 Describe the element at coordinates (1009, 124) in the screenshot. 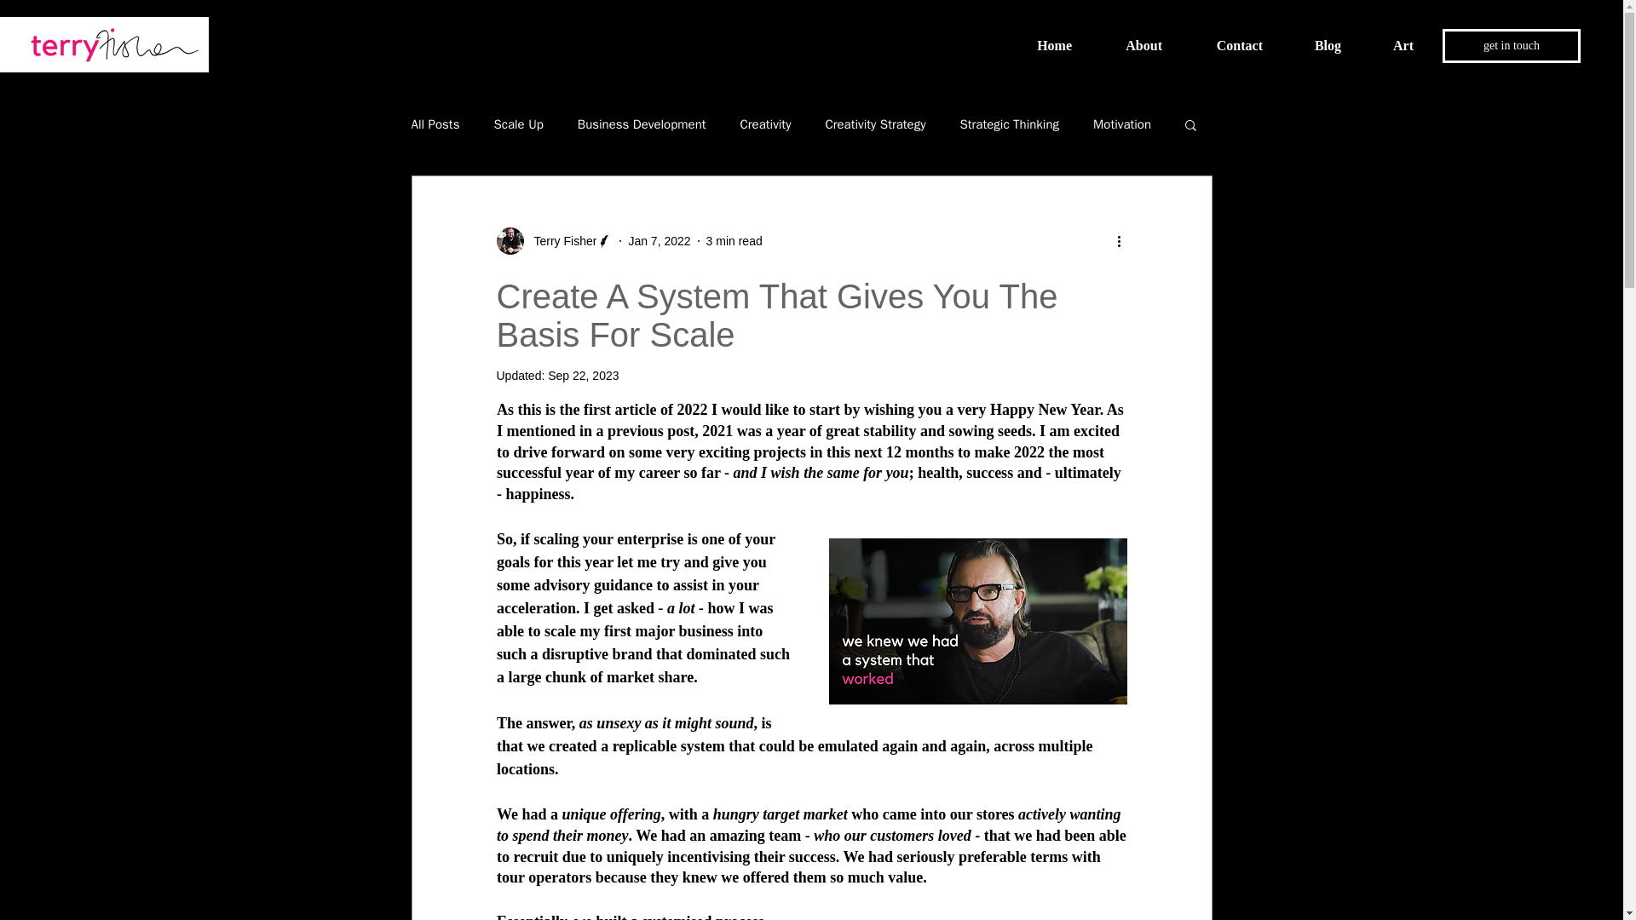

I see `Strategic Thinking` at that location.